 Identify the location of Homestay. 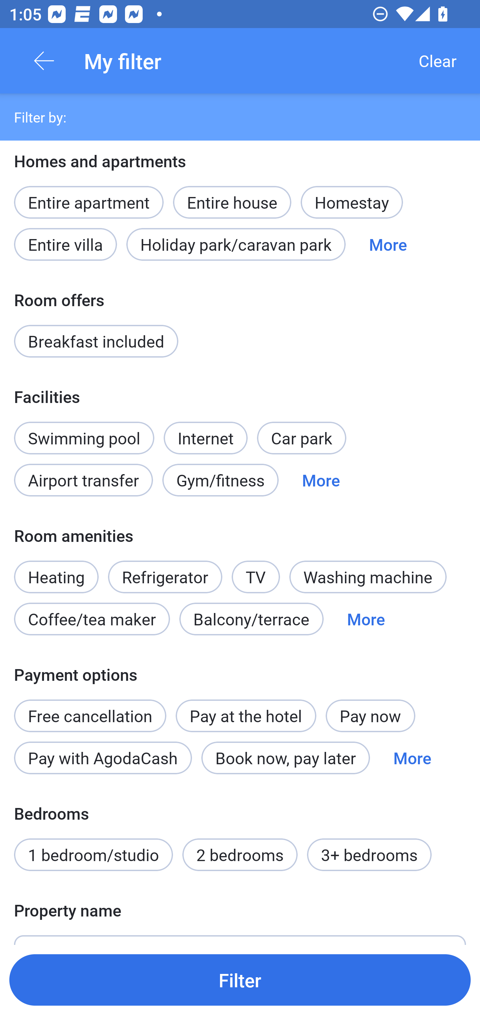
(352, 202).